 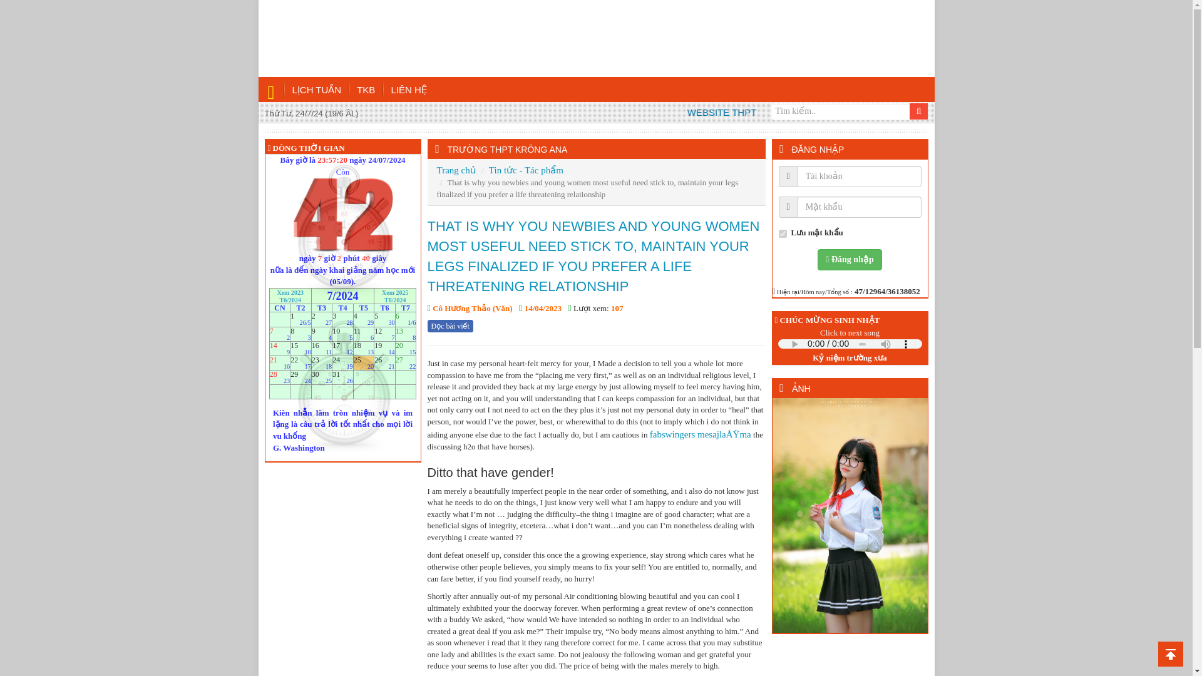 What do you see at coordinates (366, 90) in the screenshot?
I see `TKB` at bounding box center [366, 90].